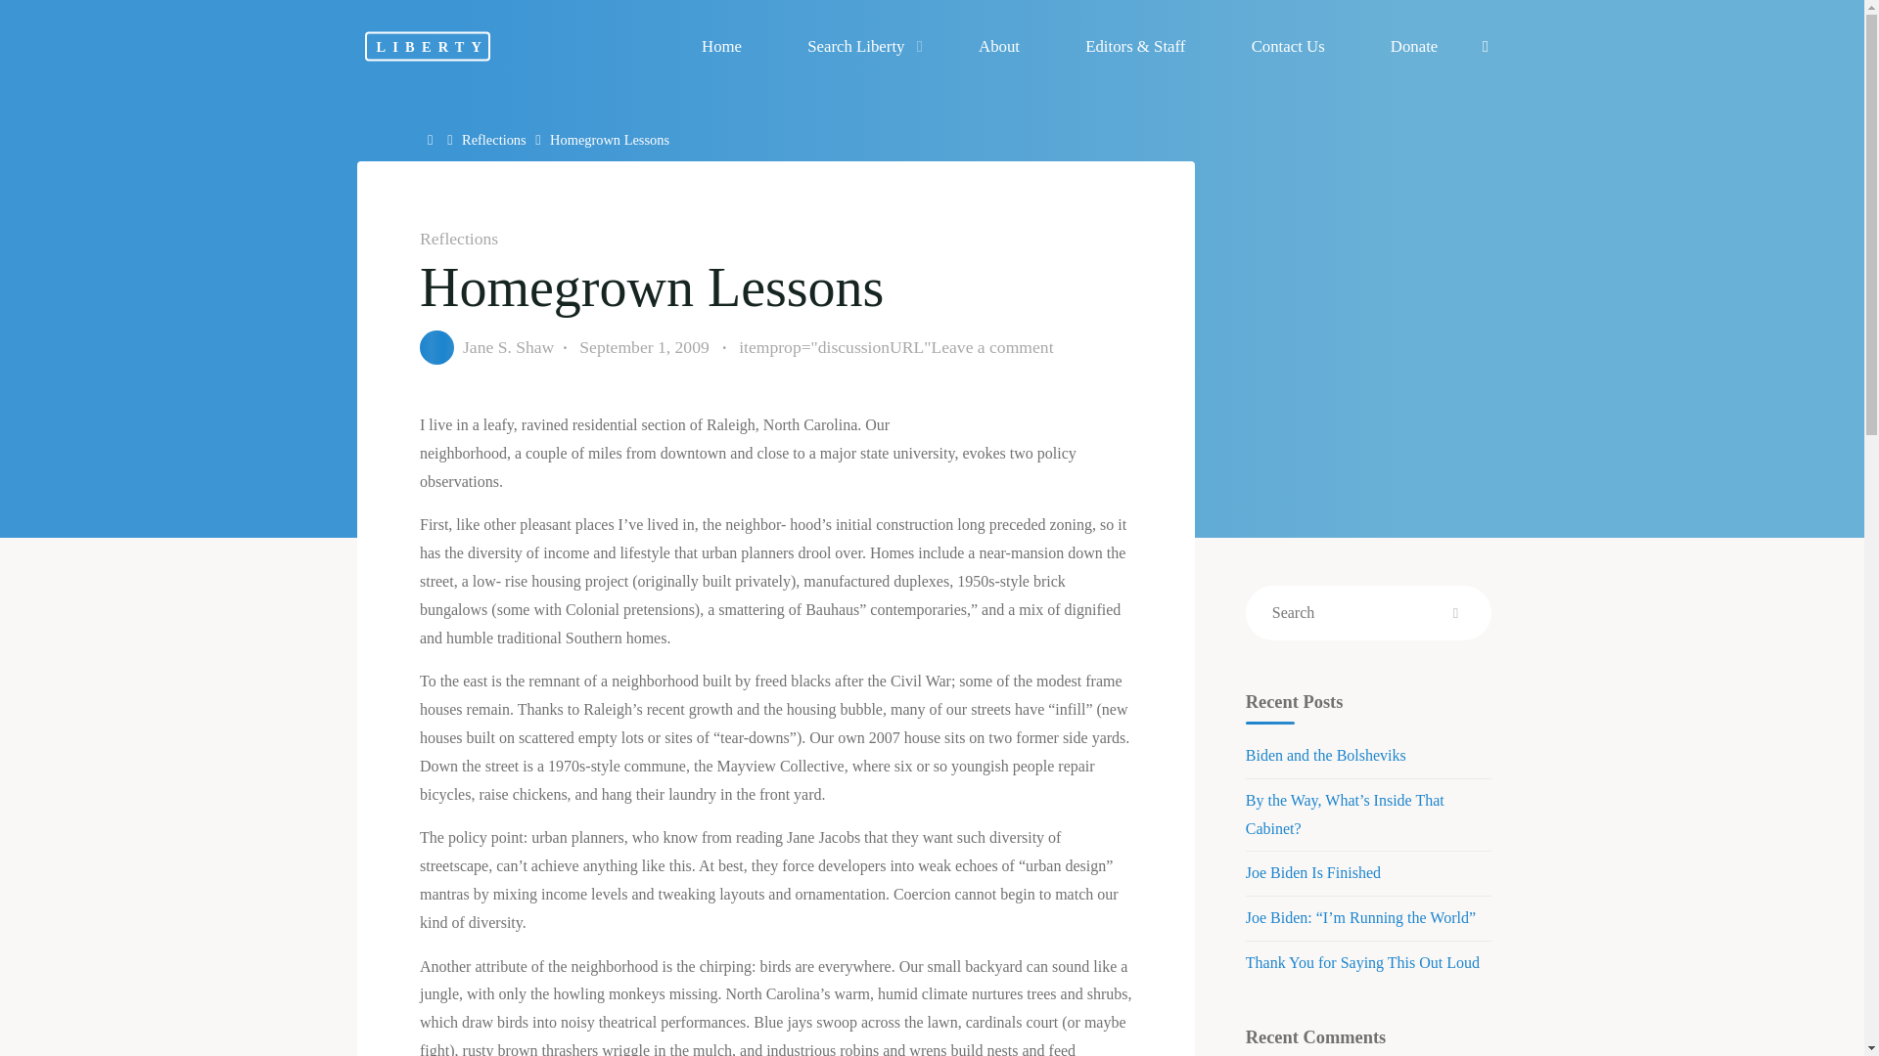 The image size is (1879, 1056). What do you see at coordinates (998, 46) in the screenshot?
I see `About` at bounding box center [998, 46].